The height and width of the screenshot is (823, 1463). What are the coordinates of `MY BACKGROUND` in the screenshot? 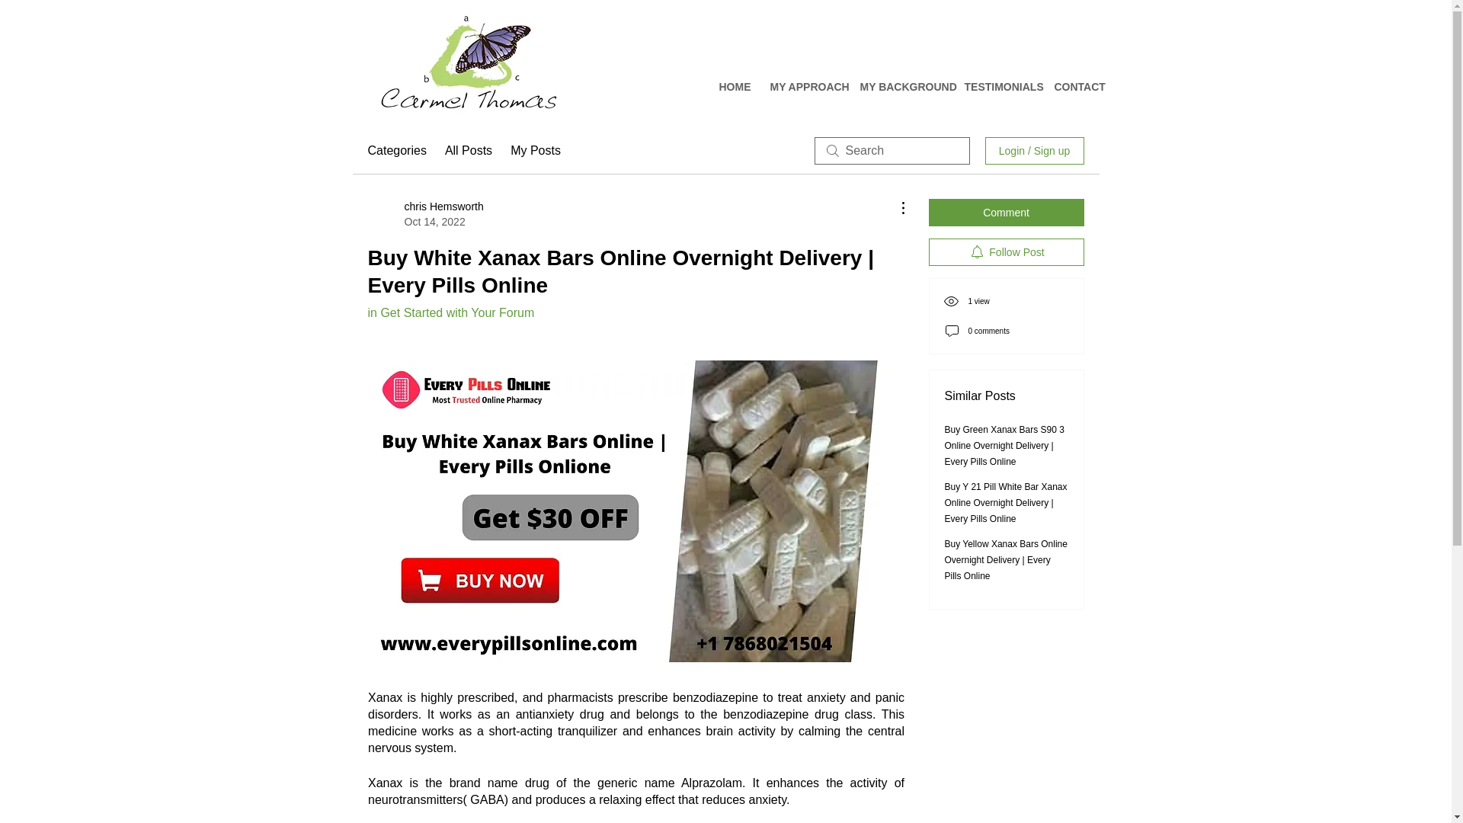 It's located at (901, 87).